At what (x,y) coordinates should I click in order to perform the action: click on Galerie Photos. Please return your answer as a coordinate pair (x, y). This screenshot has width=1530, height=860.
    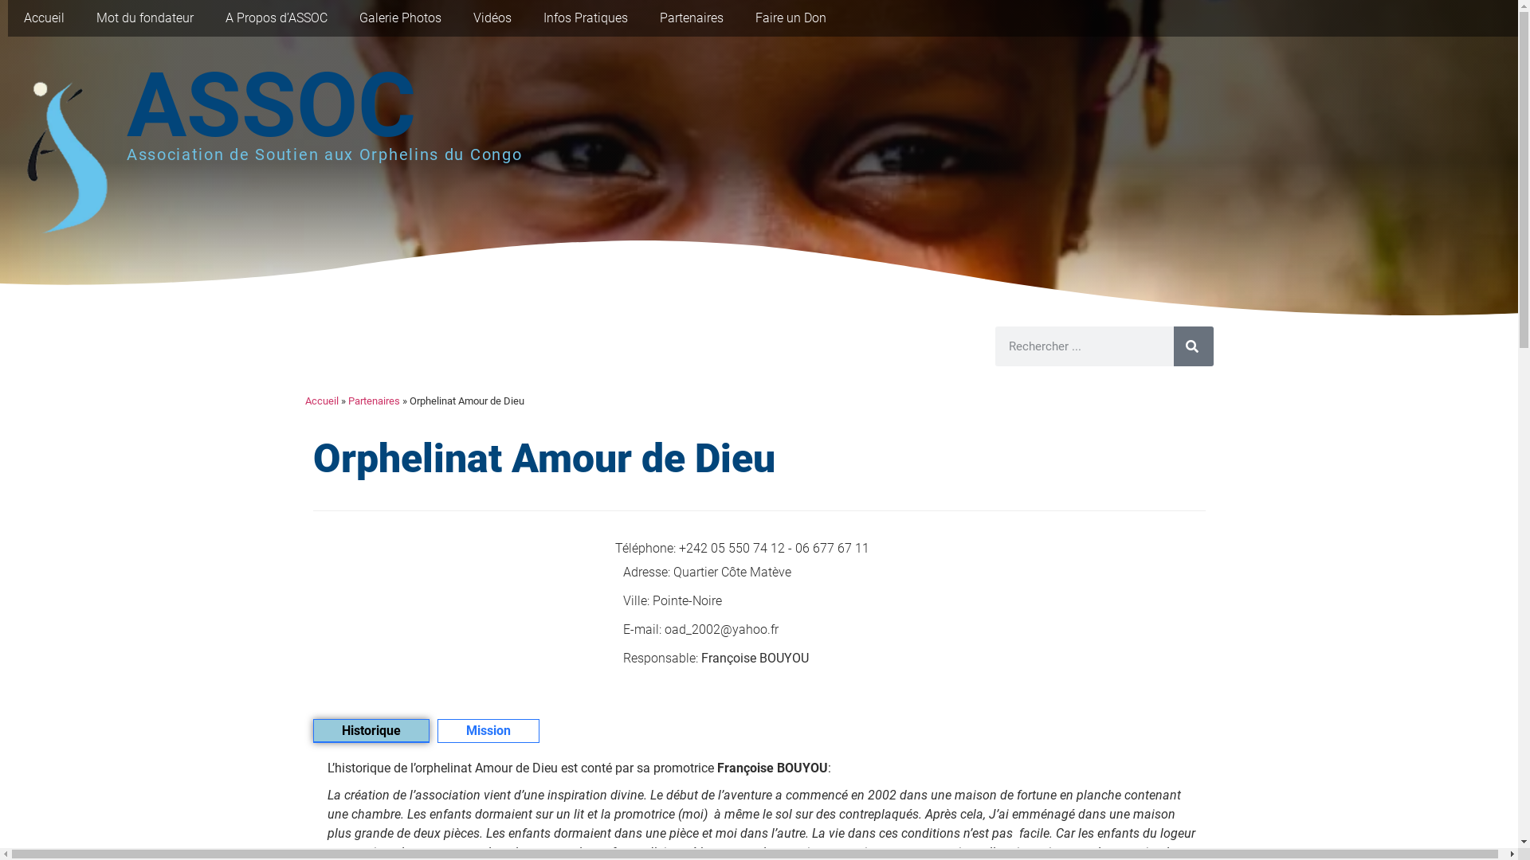
    Looking at the image, I should click on (400, 18).